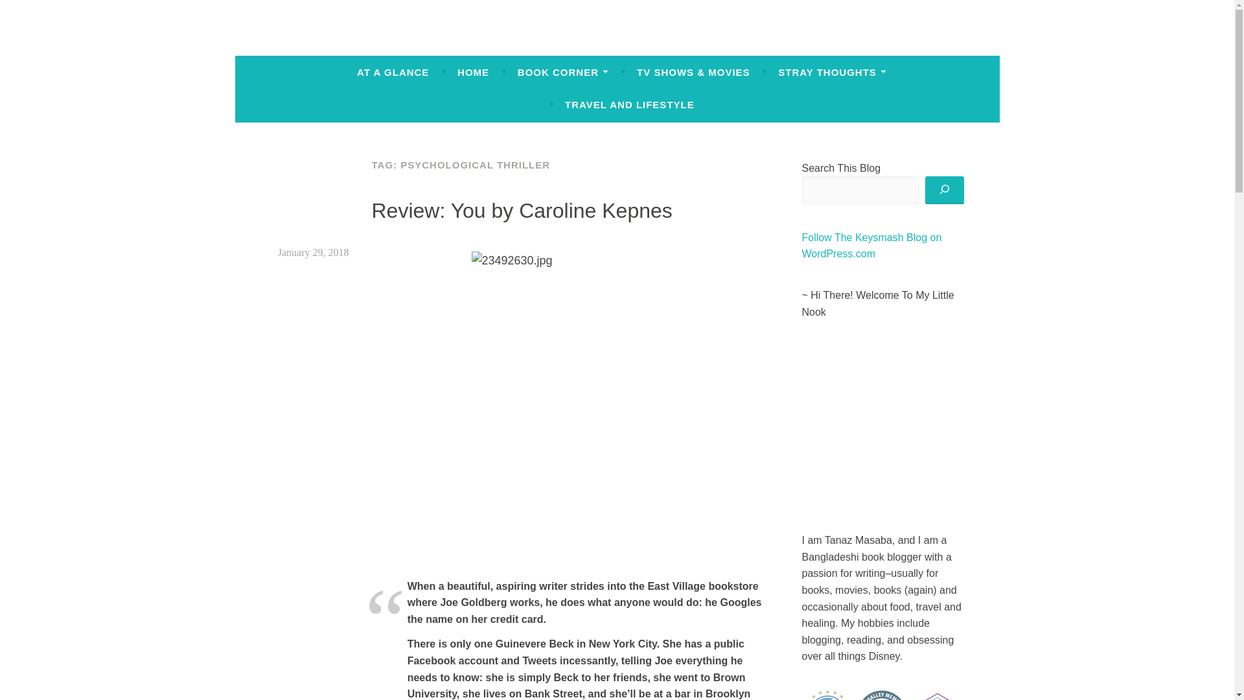 This screenshot has height=700, width=1244. Describe the element at coordinates (522, 210) in the screenshot. I see `Review: You by Caroline Kepnes` at that location.